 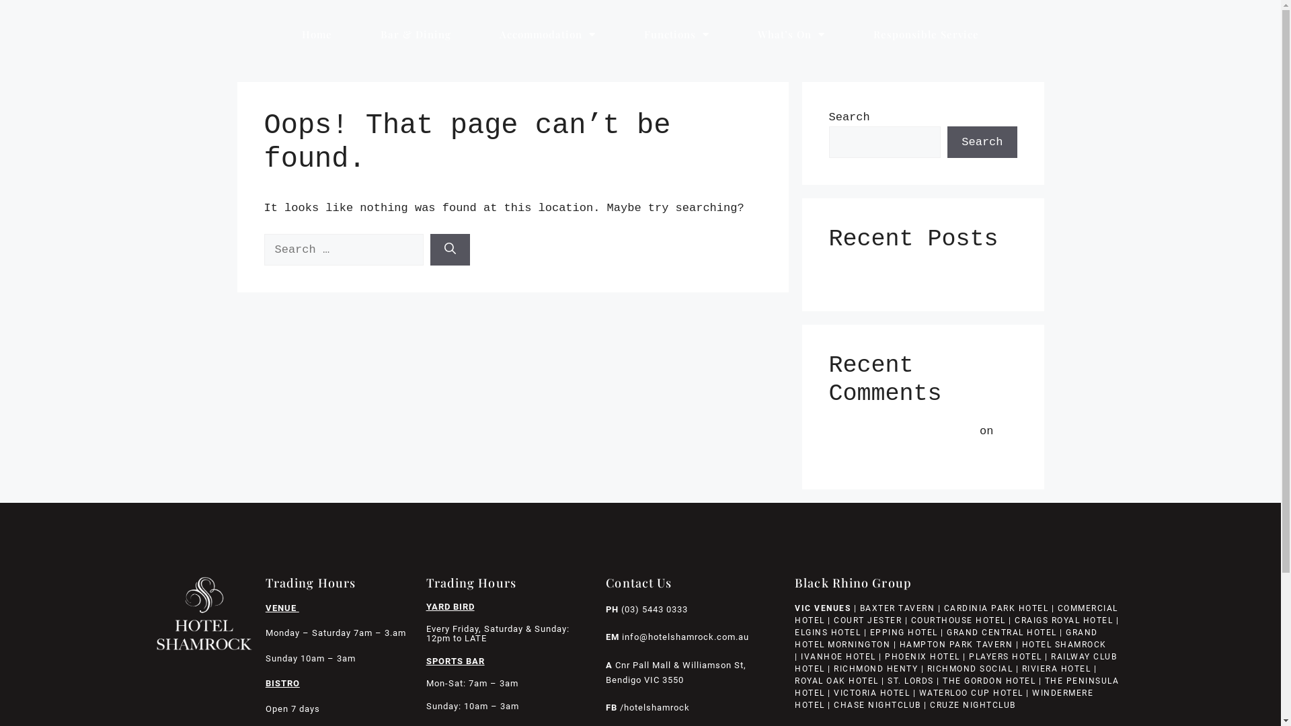 I want to click on RICHMOND SOCIAL, so click(x=970, y=669).